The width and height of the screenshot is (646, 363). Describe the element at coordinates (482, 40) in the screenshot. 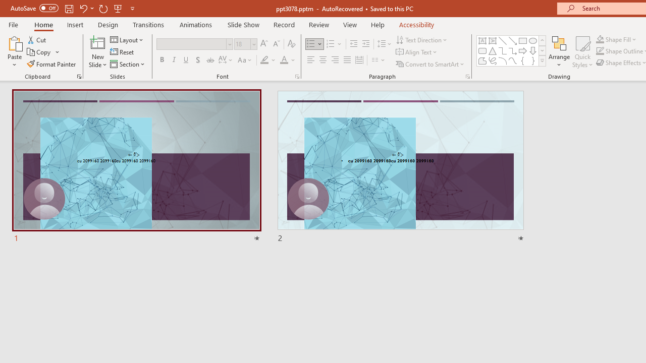

I see `Text Box` at that location.